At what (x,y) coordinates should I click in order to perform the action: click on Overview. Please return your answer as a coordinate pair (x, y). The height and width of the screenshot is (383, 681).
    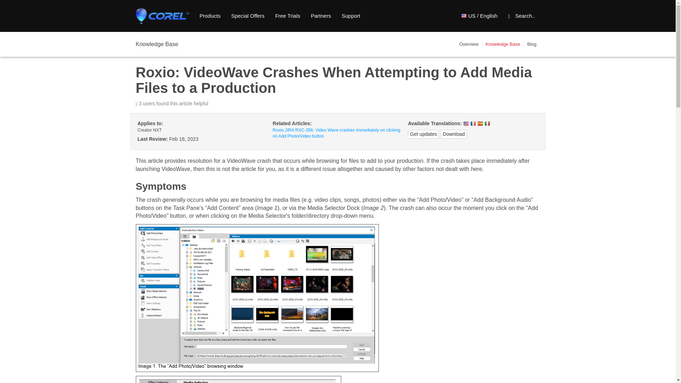
    Looking at the image, I should click on (469, 44).